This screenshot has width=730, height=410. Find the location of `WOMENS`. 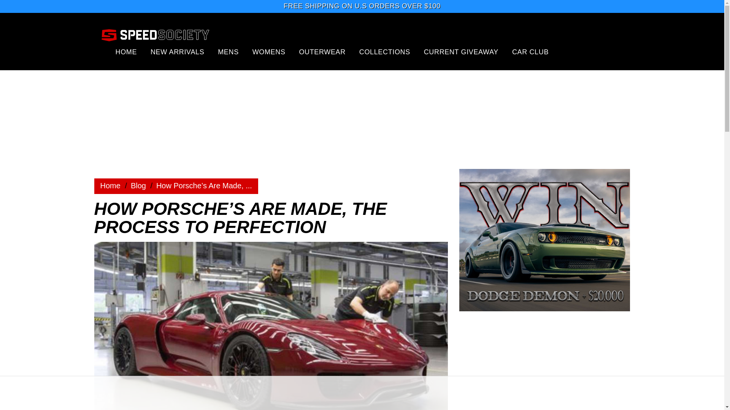

WOMENS is located at coordinates (269, 52).